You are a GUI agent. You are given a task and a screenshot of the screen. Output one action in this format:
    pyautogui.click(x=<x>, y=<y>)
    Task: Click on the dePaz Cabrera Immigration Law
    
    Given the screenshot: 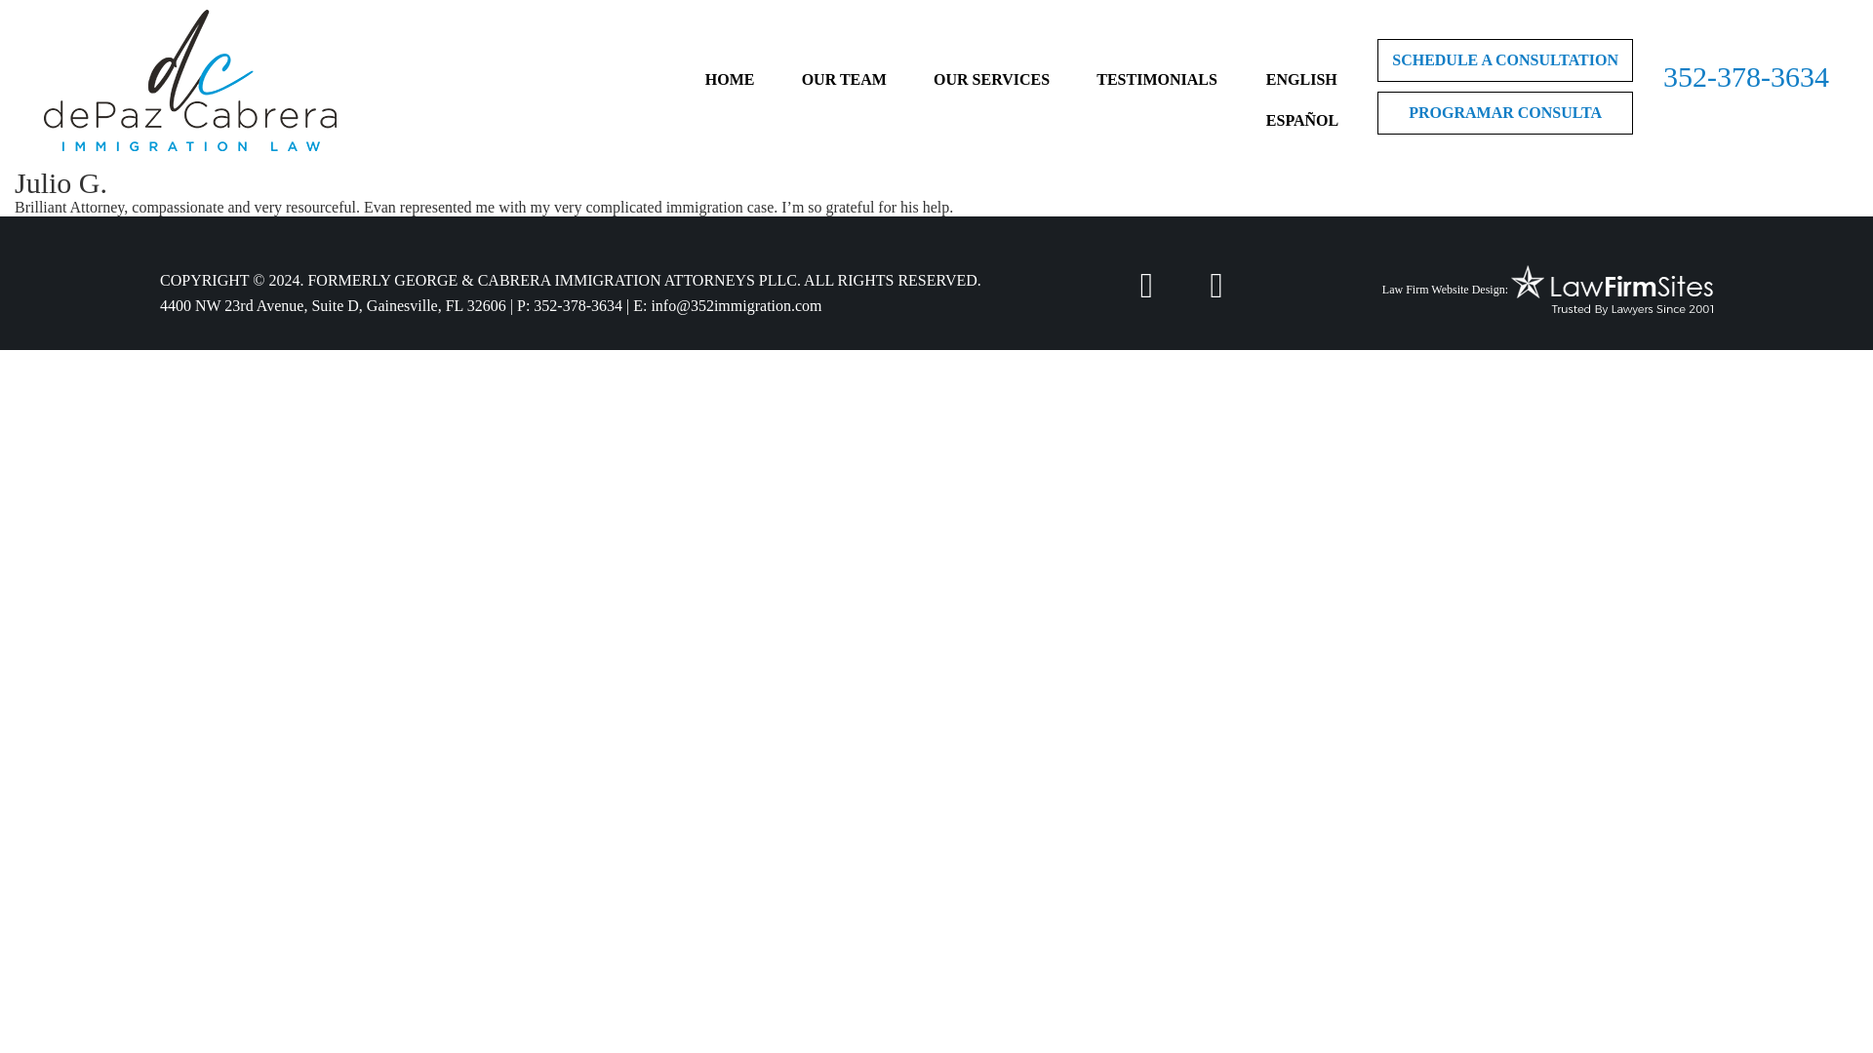 What is the action you would take?
    pyautogui.click(x=189, y=80)
    